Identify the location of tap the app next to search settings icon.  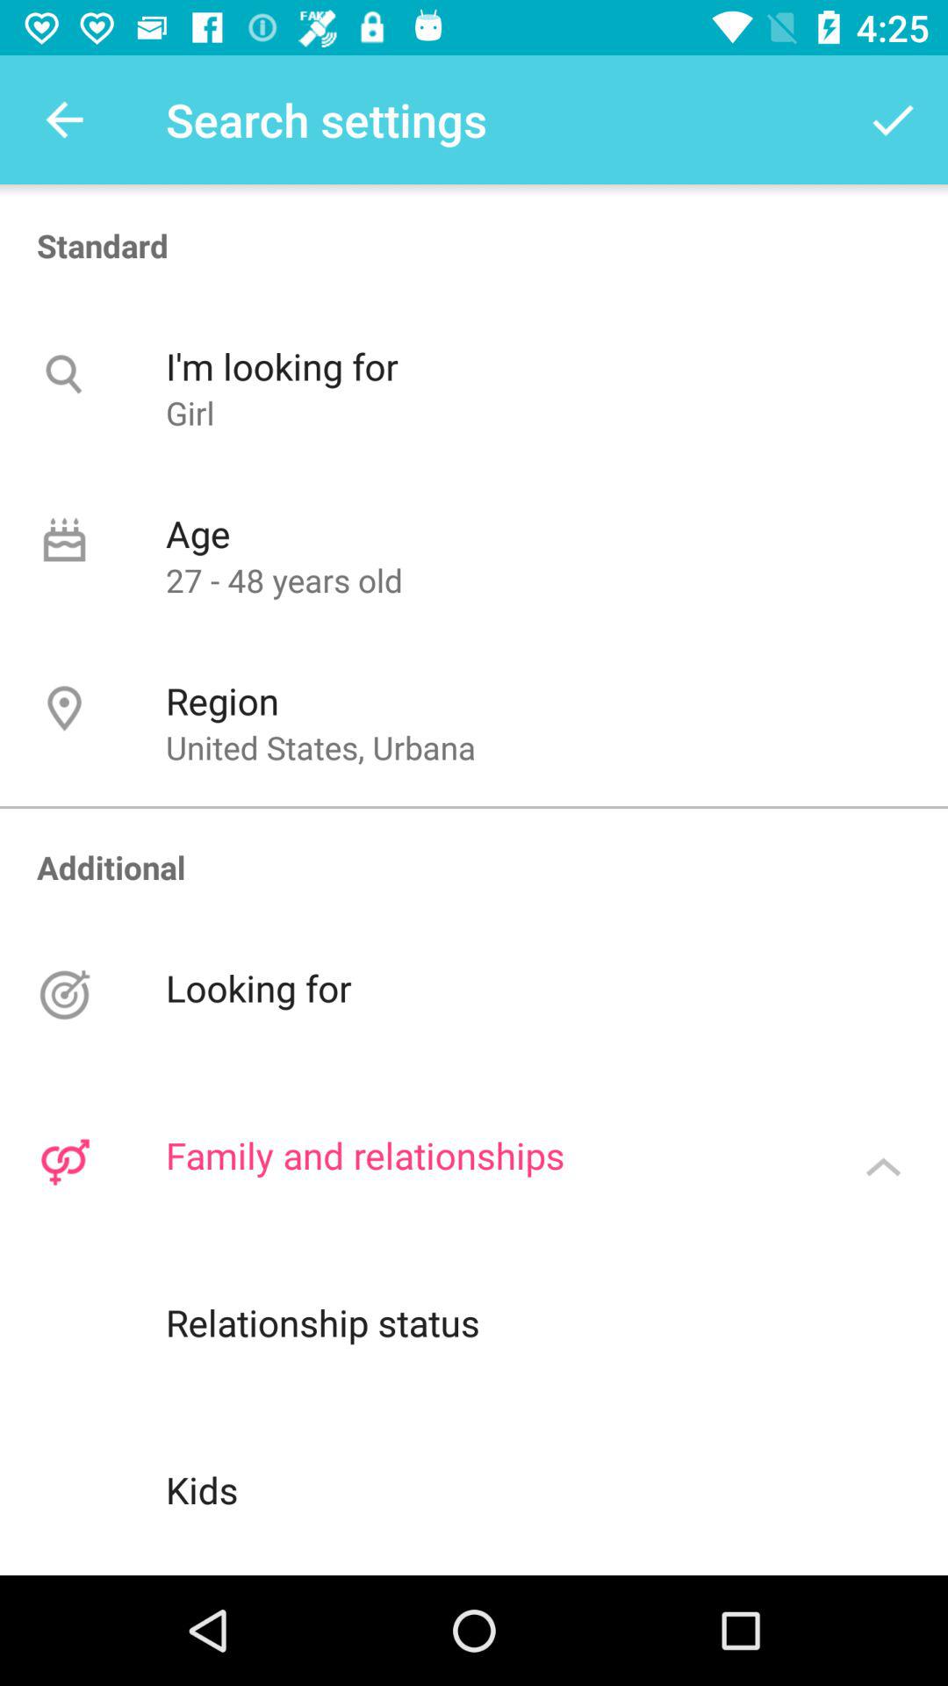
(892, 119).